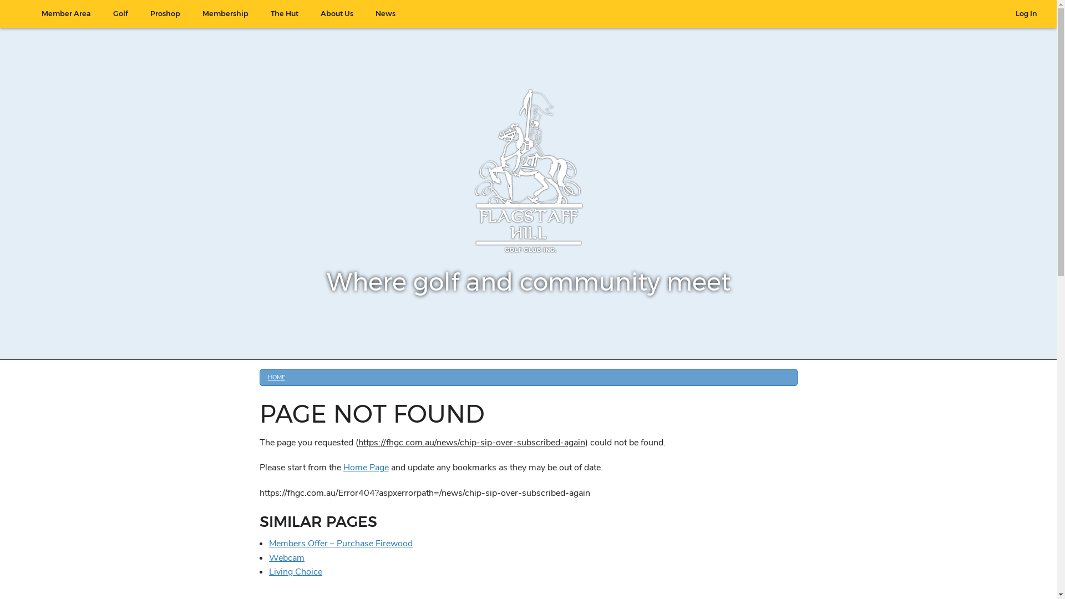 The height and width of the screenshot is (599, 1065). Describe the element at coordinates (296, 572) in the screenshot. I see `Living Choice` at that location.